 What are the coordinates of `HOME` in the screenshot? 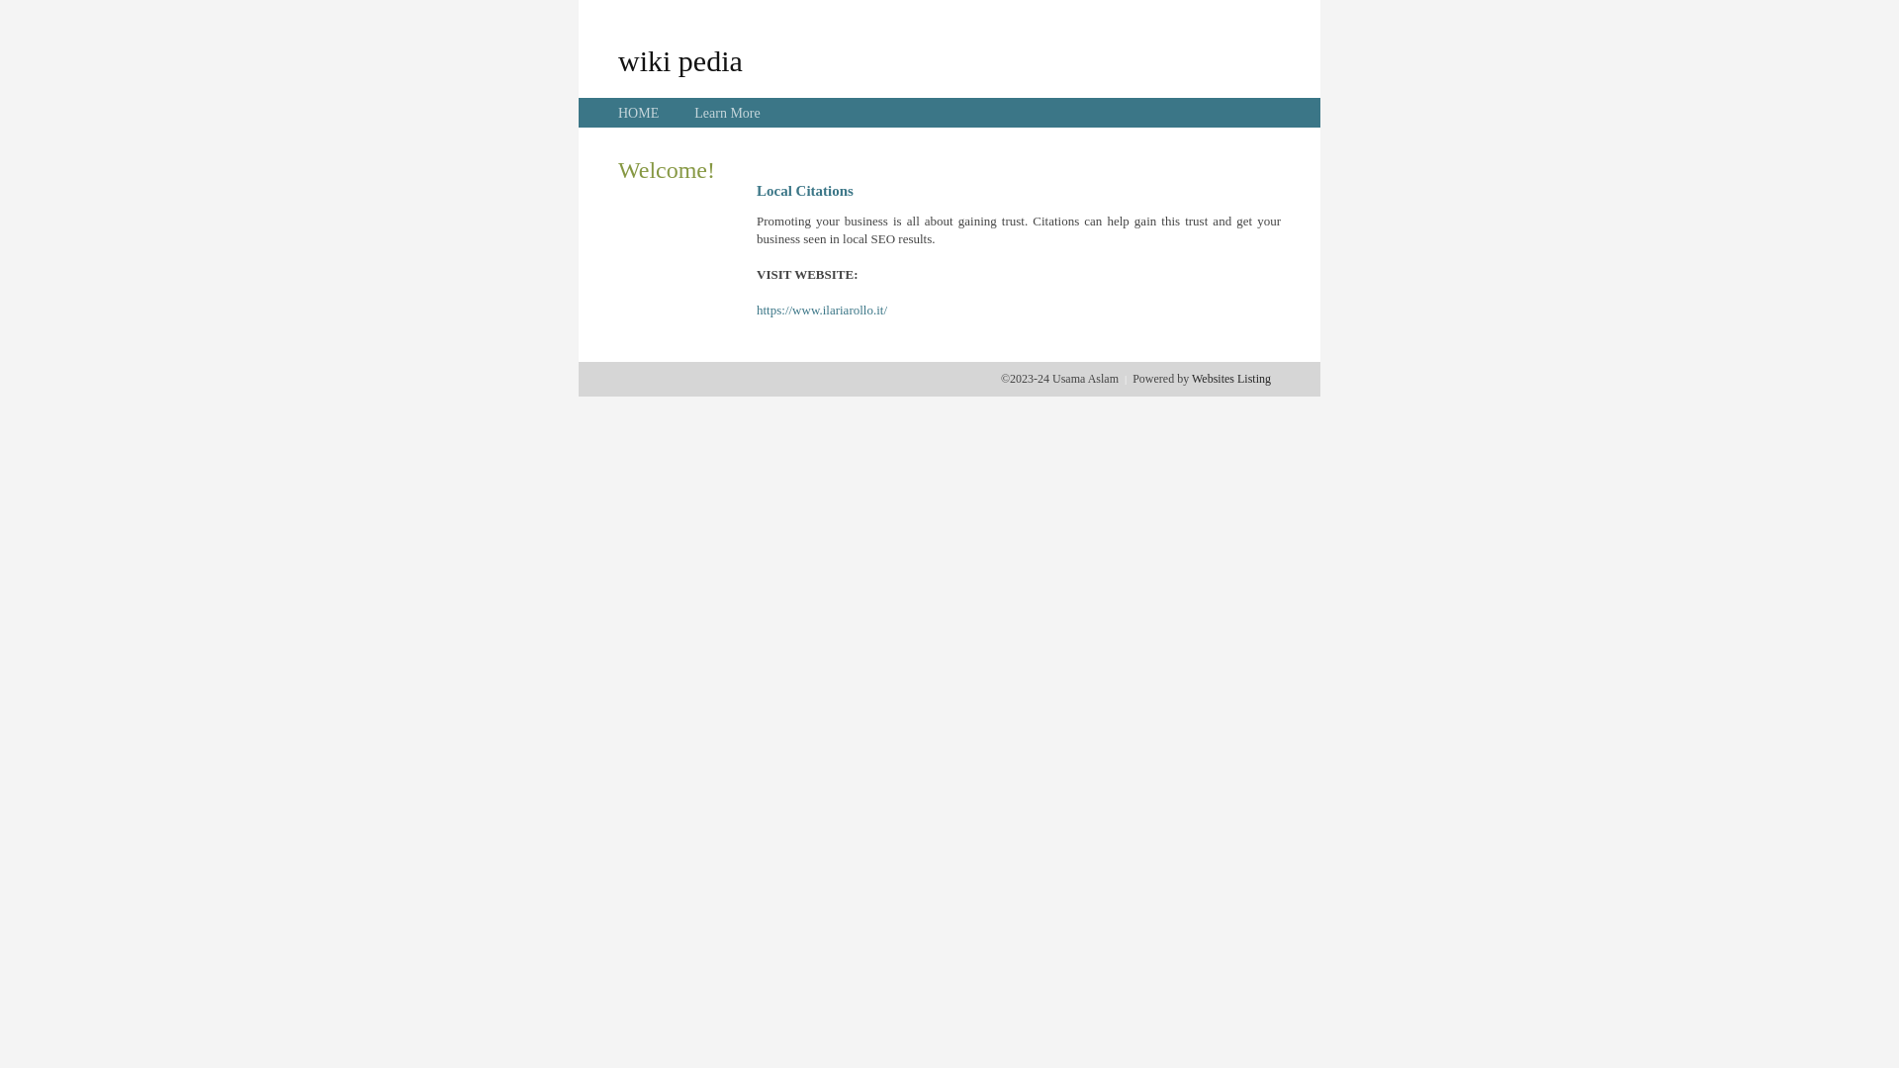 It's located at (639, 113).